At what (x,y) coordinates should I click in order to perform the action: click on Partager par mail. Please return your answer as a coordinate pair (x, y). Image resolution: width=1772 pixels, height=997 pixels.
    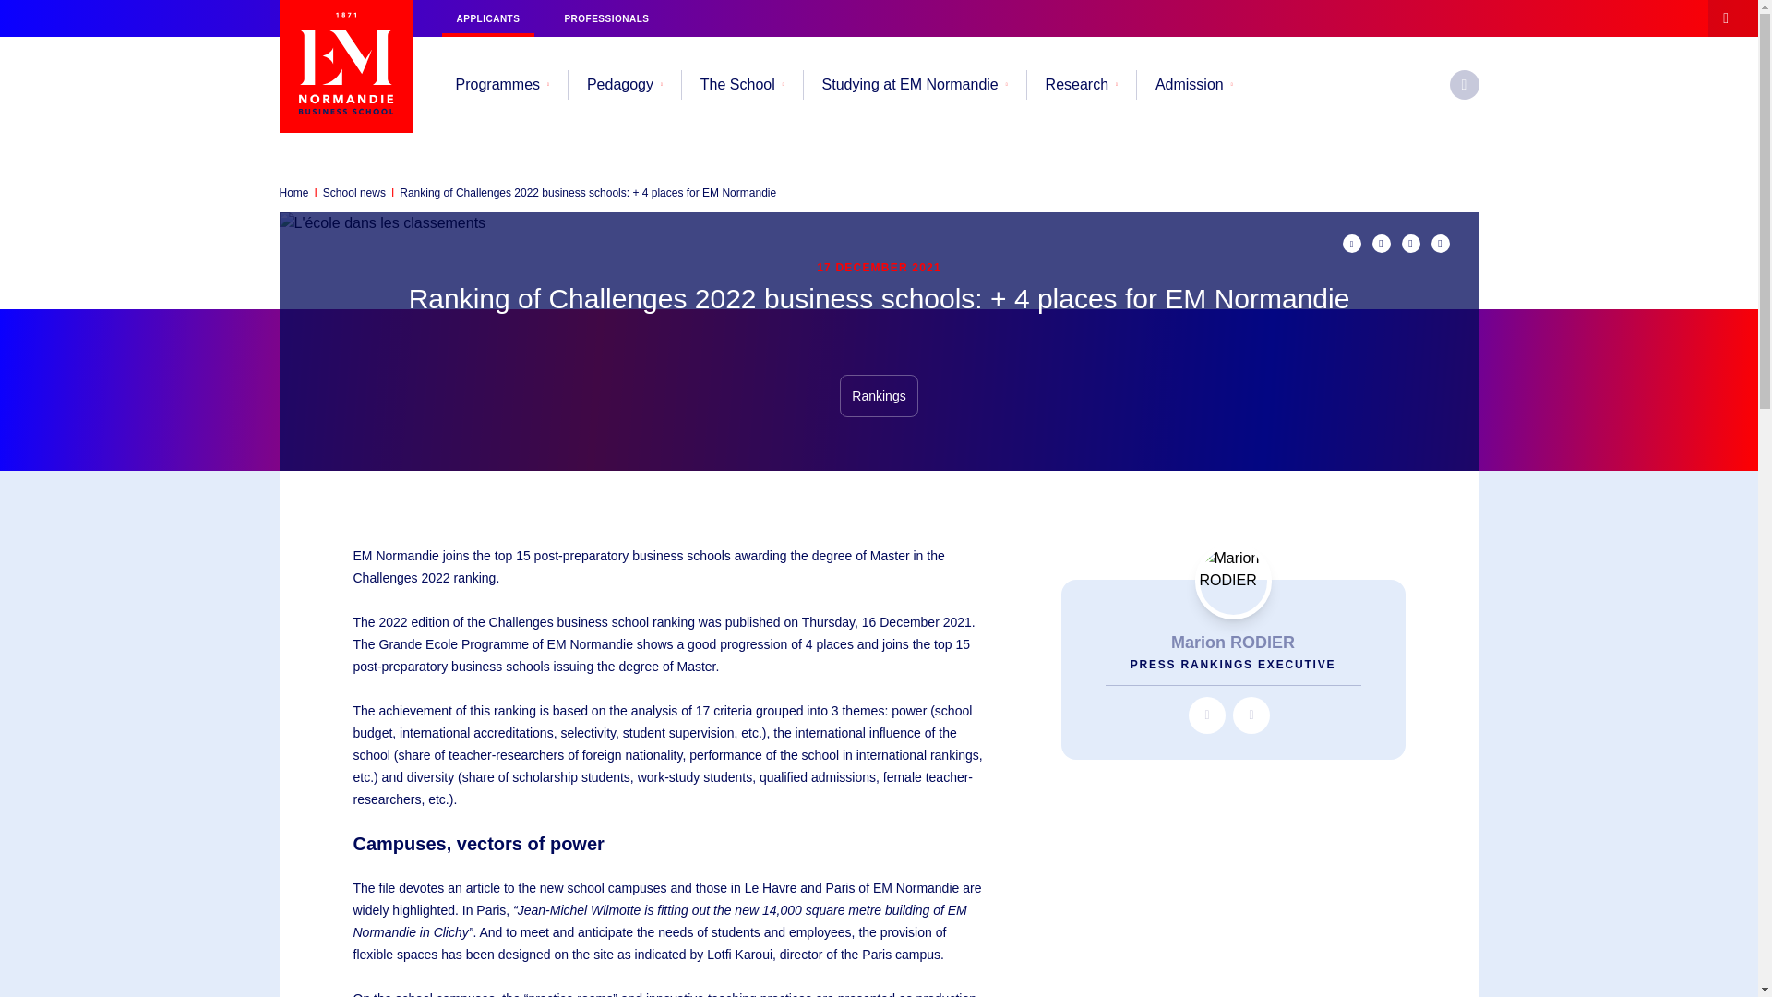
    Looking at the image, I should click on (1351, 244).